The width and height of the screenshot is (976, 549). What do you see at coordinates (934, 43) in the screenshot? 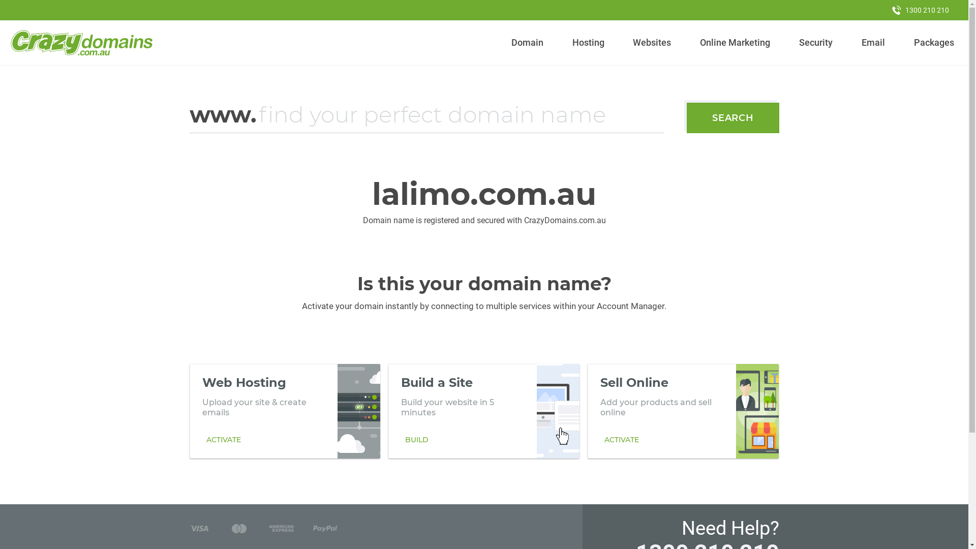
I see `Packages` at bounding box center [934, 43].